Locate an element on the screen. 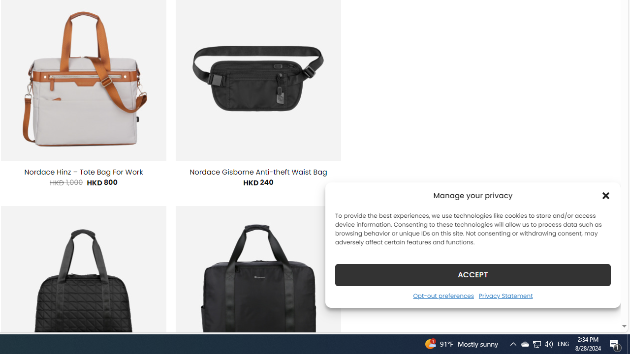 The height and width of the screenshot is (354, 630). Privacy Statement is located at coordinates (505, 295).